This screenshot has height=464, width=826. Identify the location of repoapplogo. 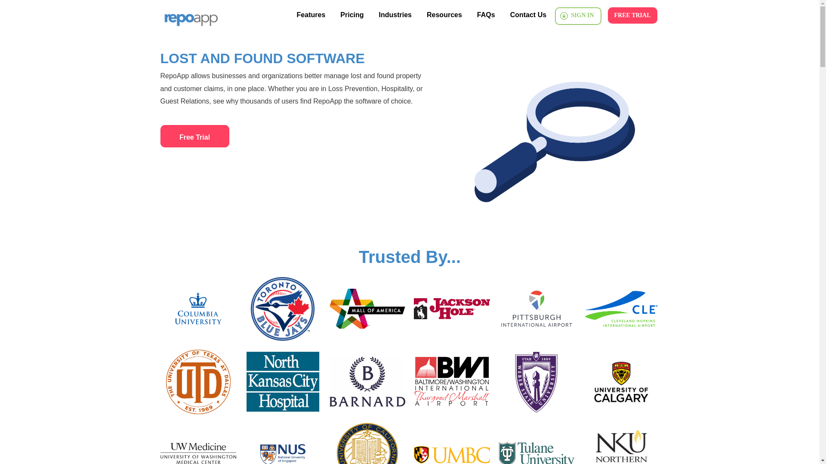
(190, 17).